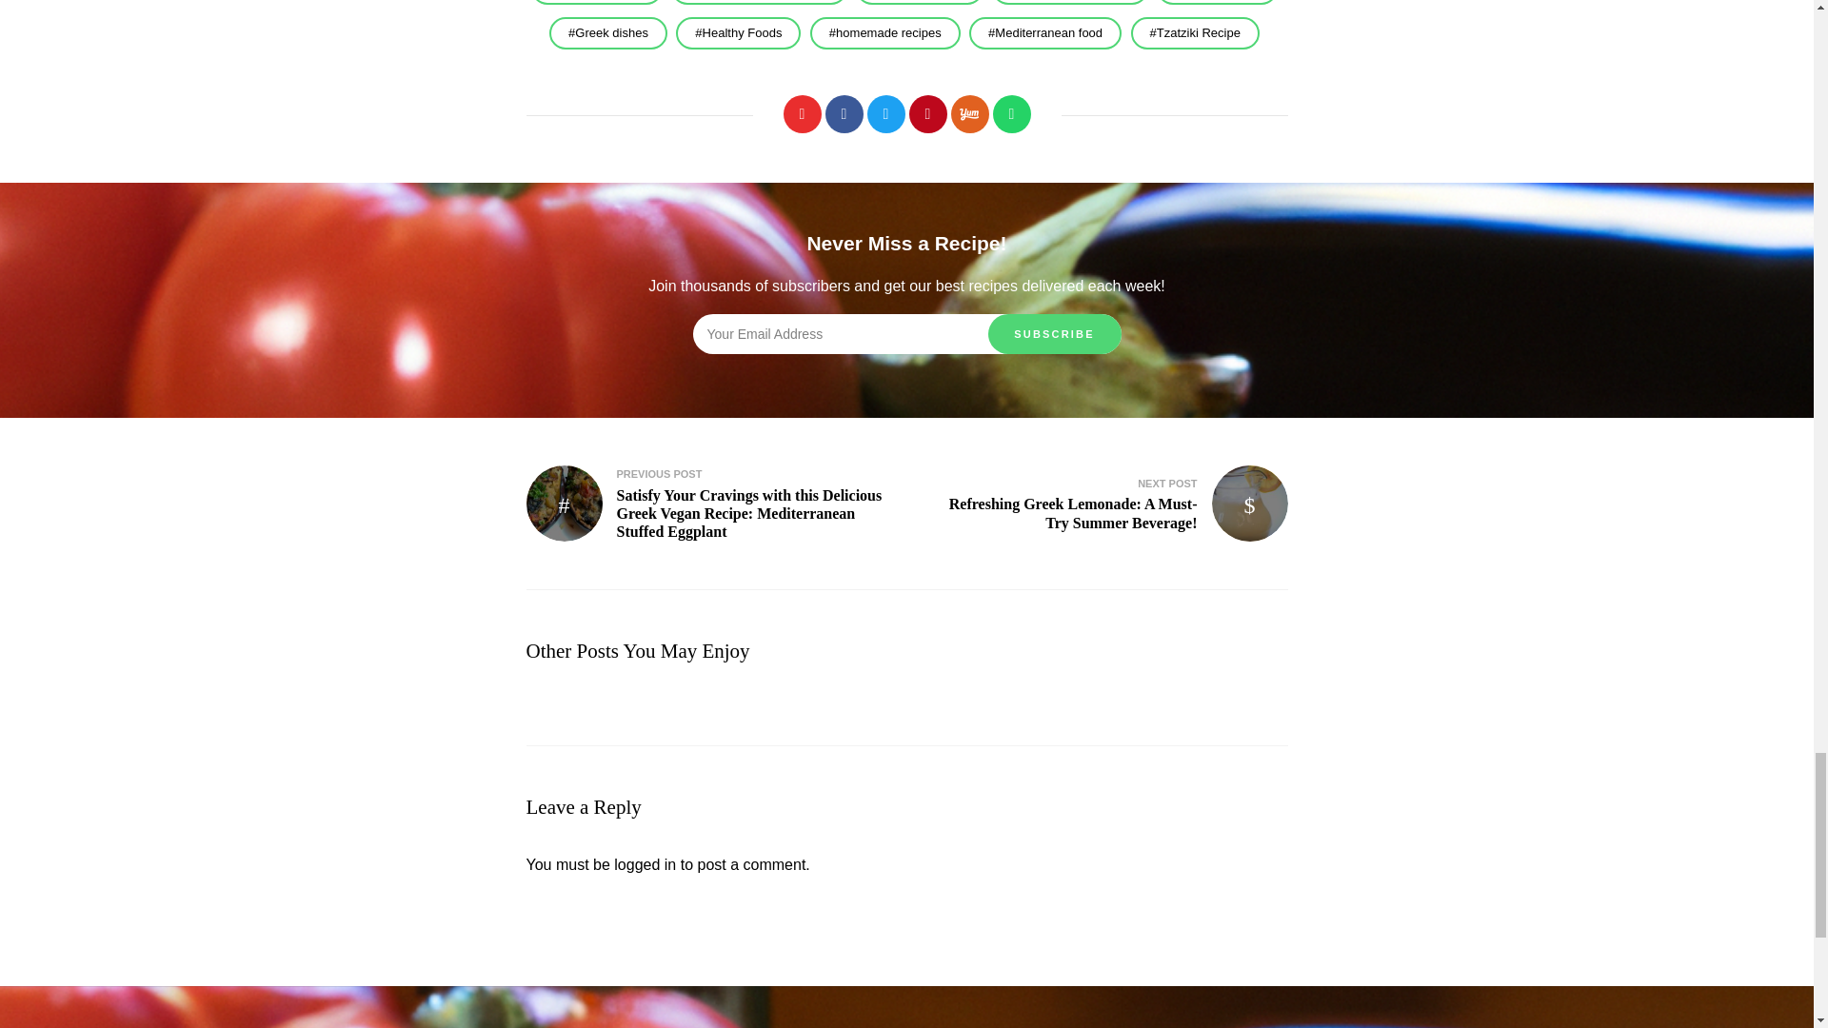  What do you see at coordinates (927, 114) in the screenshot?
I see `Pinterest` at bounding box center [927, 114].